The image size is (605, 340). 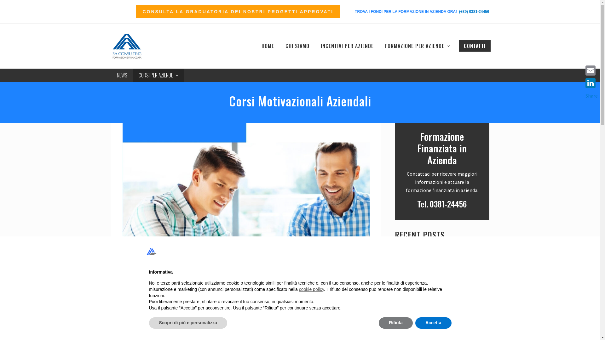 I want to click on LinkedIn, so click(x=592, y=83).